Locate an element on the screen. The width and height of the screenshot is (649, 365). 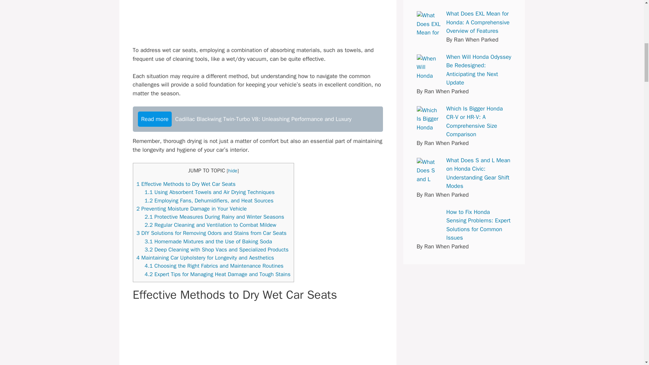
2 Preventing Moisture Damage in Your Vehicle is located at coordinates (192, 208).